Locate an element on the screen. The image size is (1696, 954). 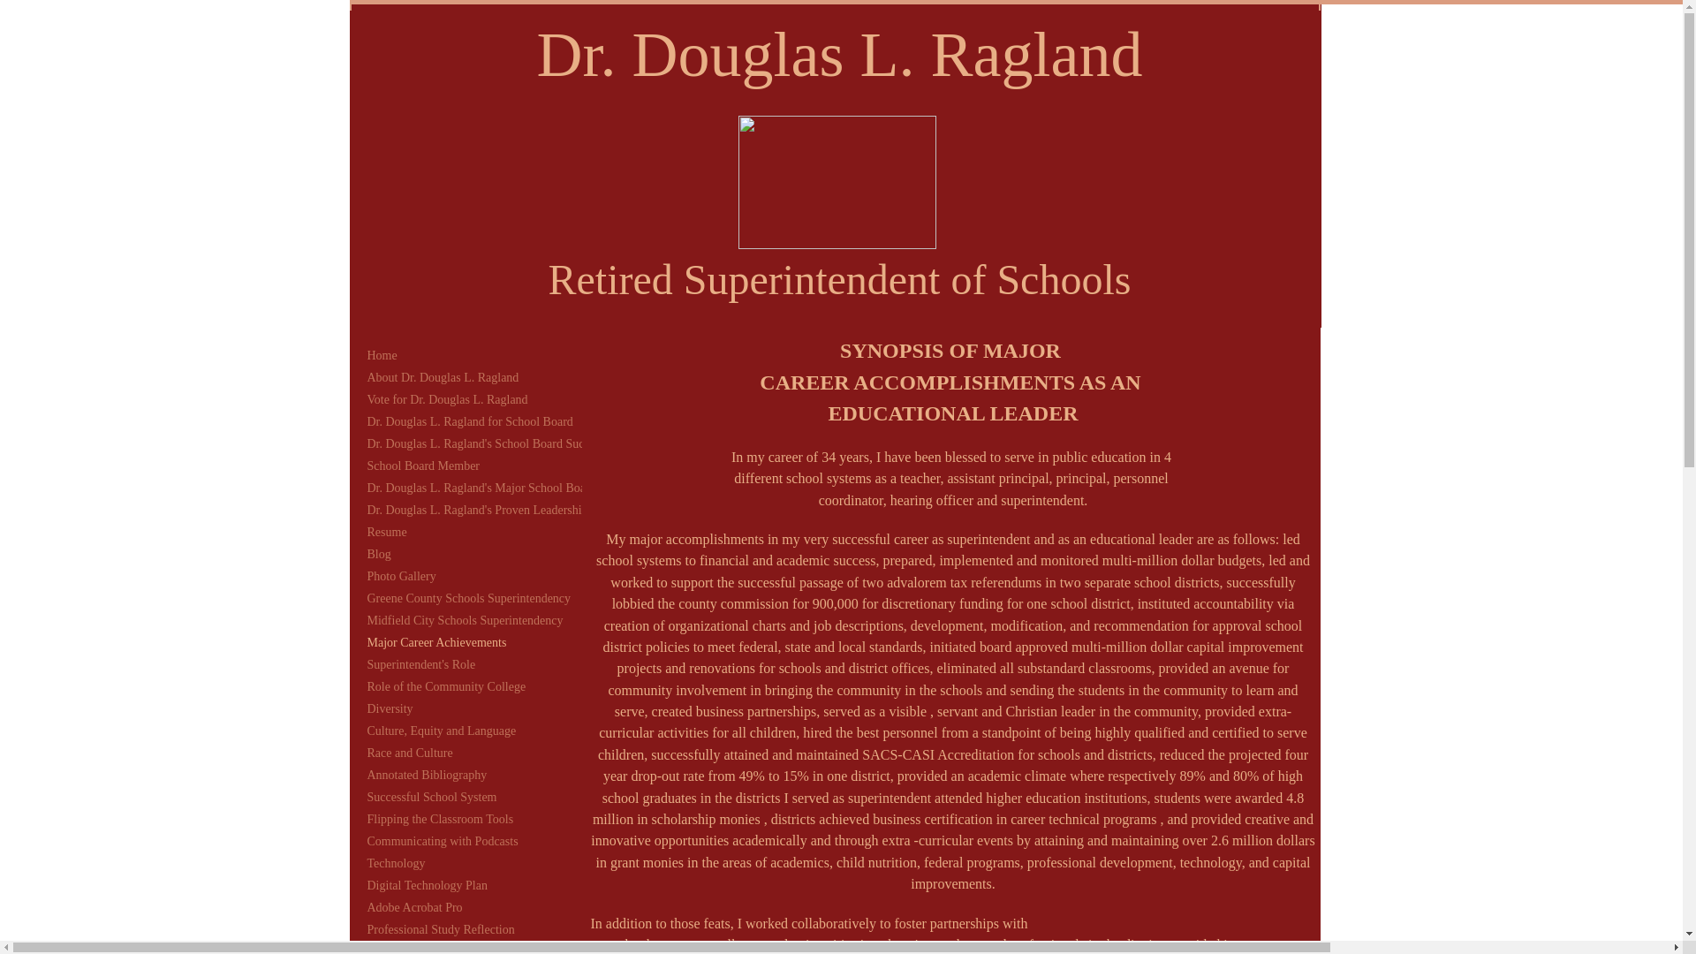
Digital Technology Plan is located at coordinates (428, 886).